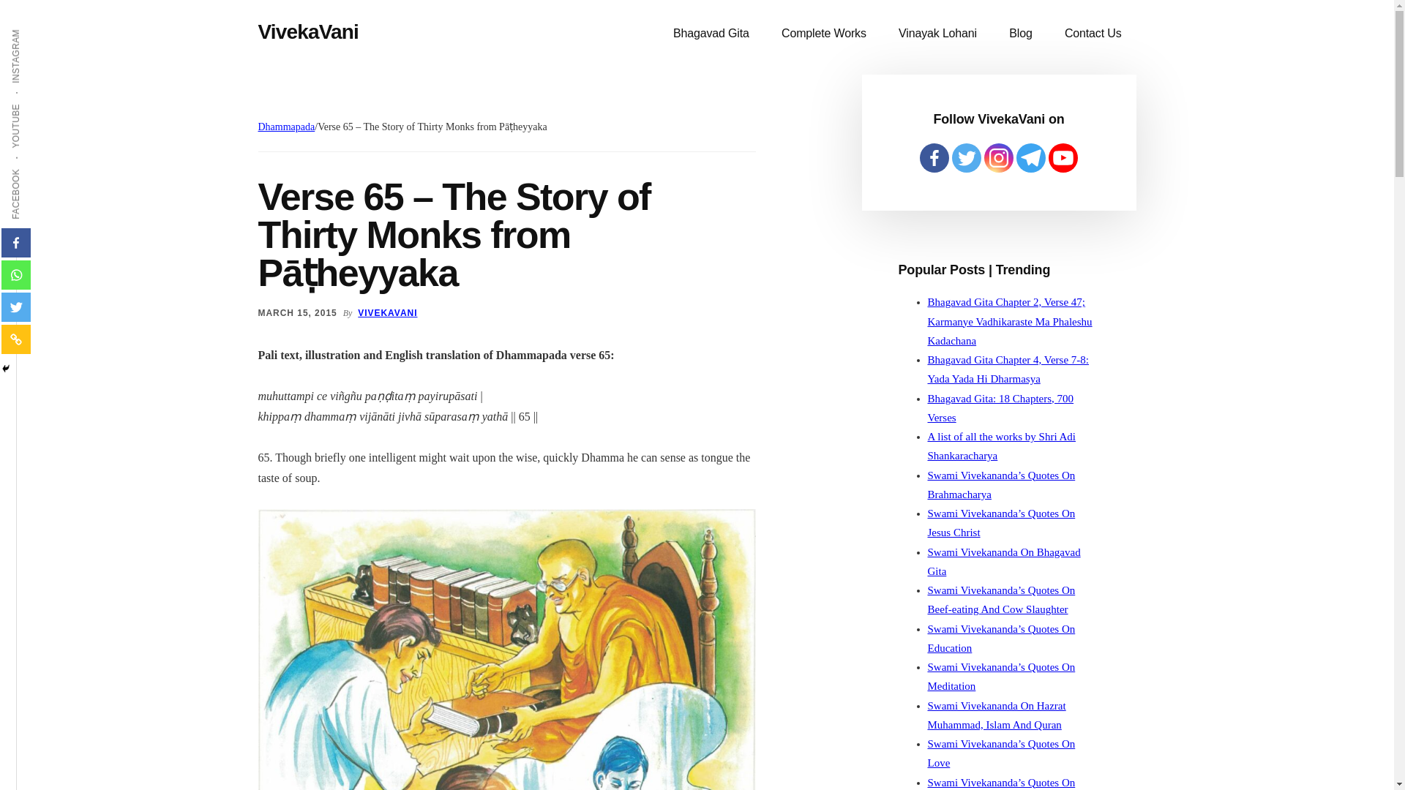 This screenshot has height=790, width=1405. What do you see at coordinates (1030, 158) in the screenshot?
I see `Telegram` at bounding box center [1030, 158].